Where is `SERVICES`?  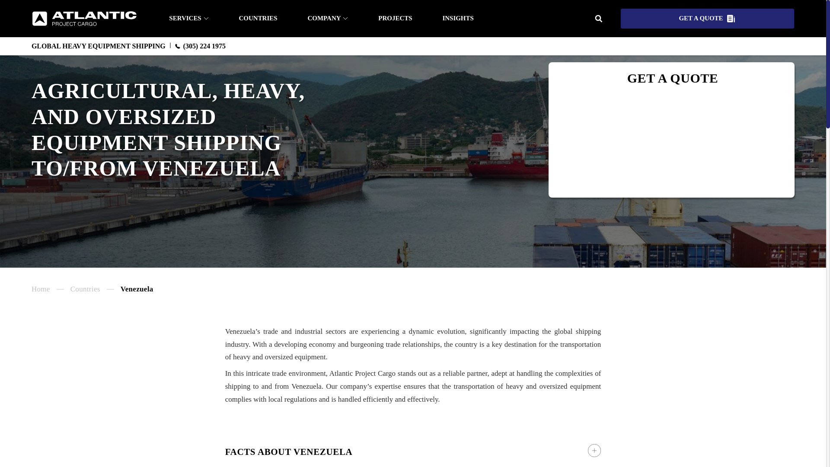
SERVICES is located at coordinates (188, 18).